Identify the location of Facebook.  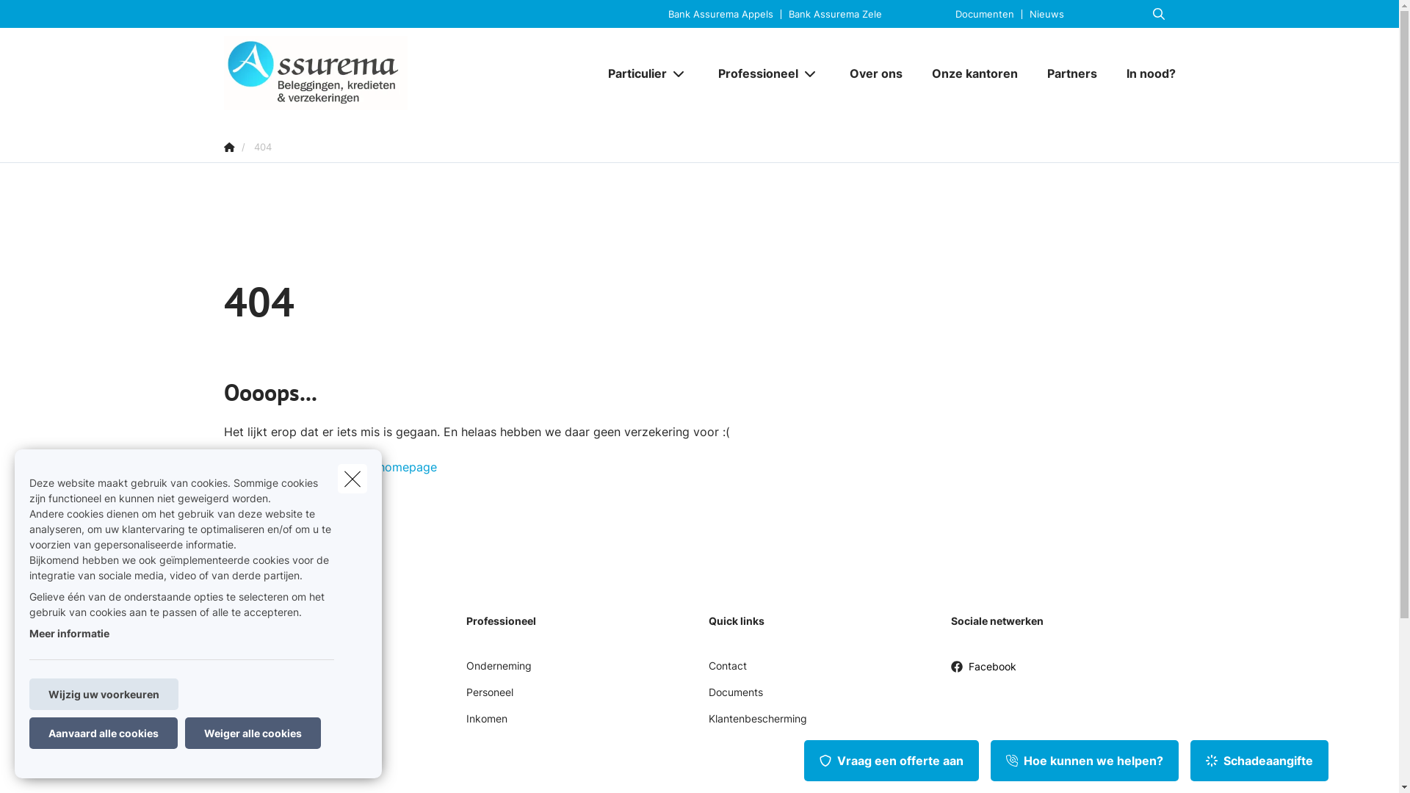
(983, 673).